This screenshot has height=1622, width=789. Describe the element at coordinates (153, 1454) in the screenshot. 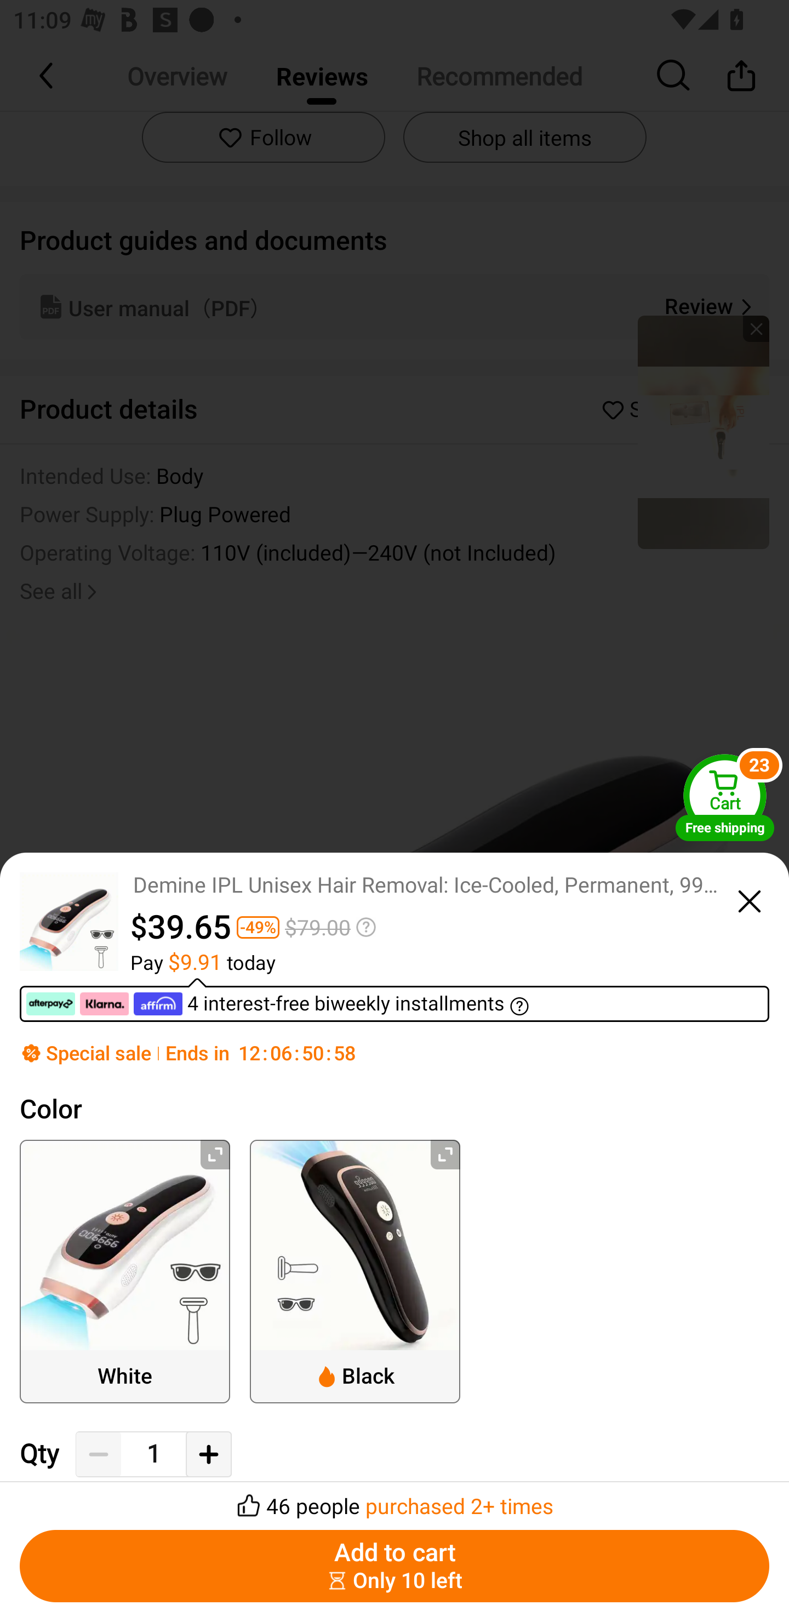

I see `1` at that location.